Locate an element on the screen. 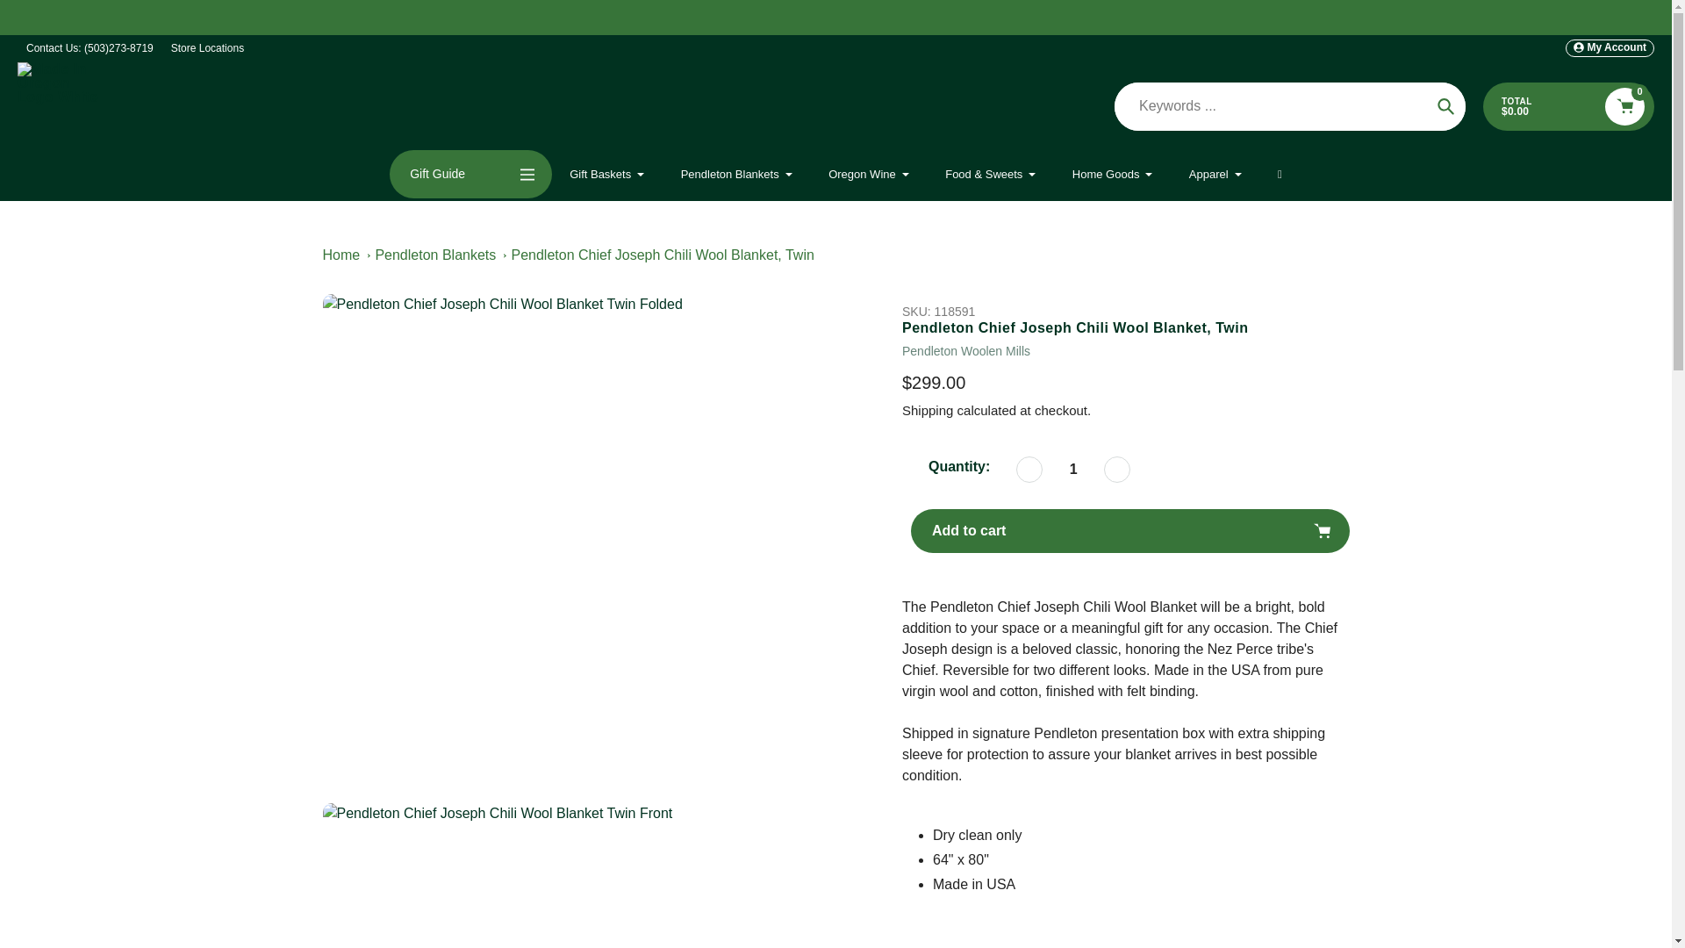  Pendleton Woolen Mills is located at coordinates (965, 351).